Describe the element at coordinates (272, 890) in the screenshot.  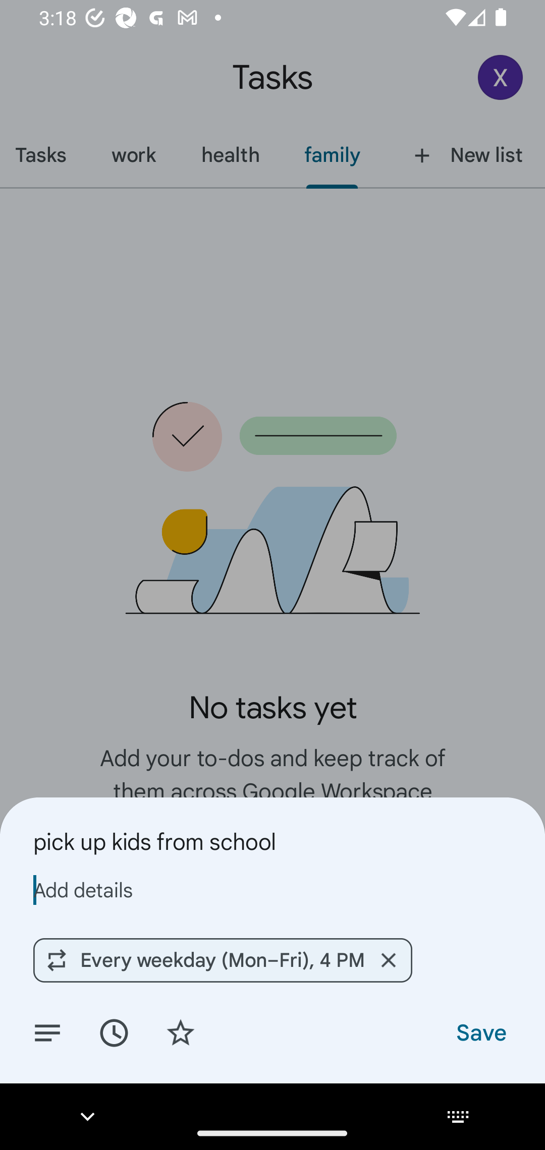
I see `Add details` at that location.